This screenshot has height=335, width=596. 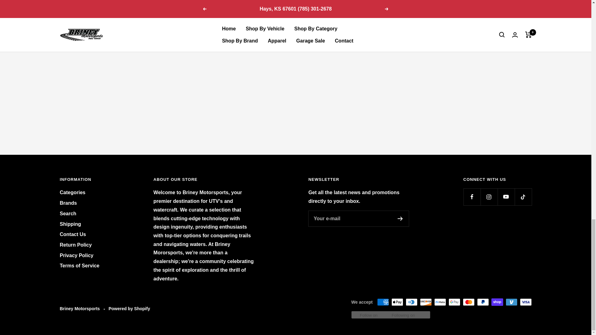 I want to click on Register, so click(x=400, y=218).